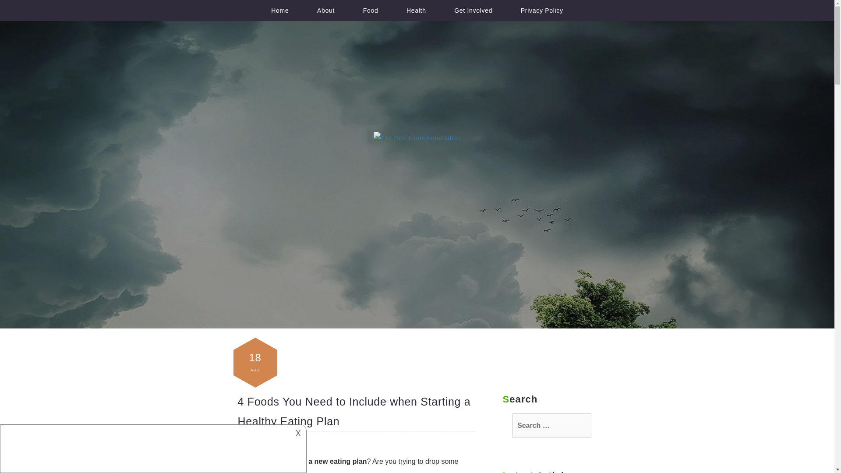 Image resolution: width=841 pixels, height=473 pixels. Describe the element at coordinates (145, 447) in the screenshot. I see `description` at that location.